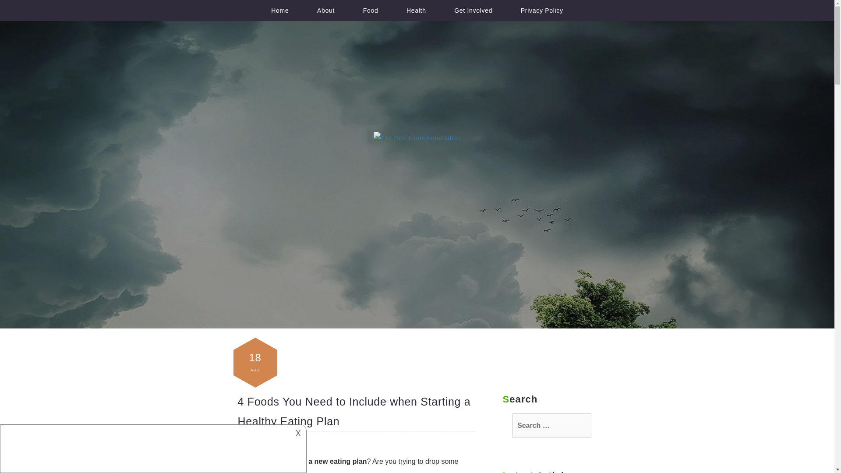 Image resolution: width=841 pixels, height=473 pixels. Describe the element at coordinates (145, 447) in the screenshot. I see `description` at that location.